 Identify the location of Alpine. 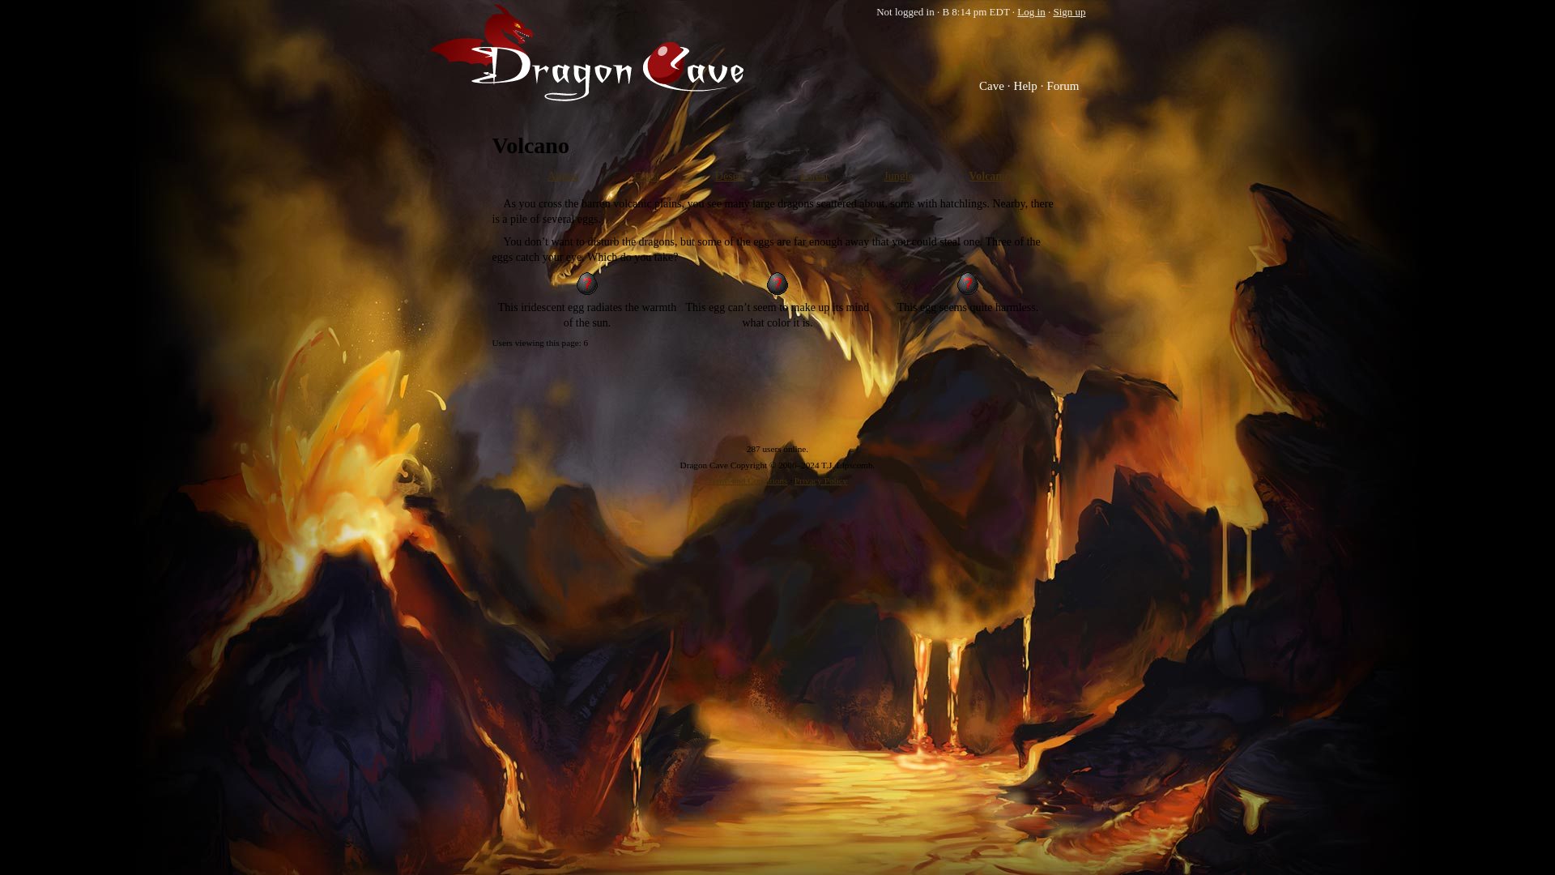
(562, 175).